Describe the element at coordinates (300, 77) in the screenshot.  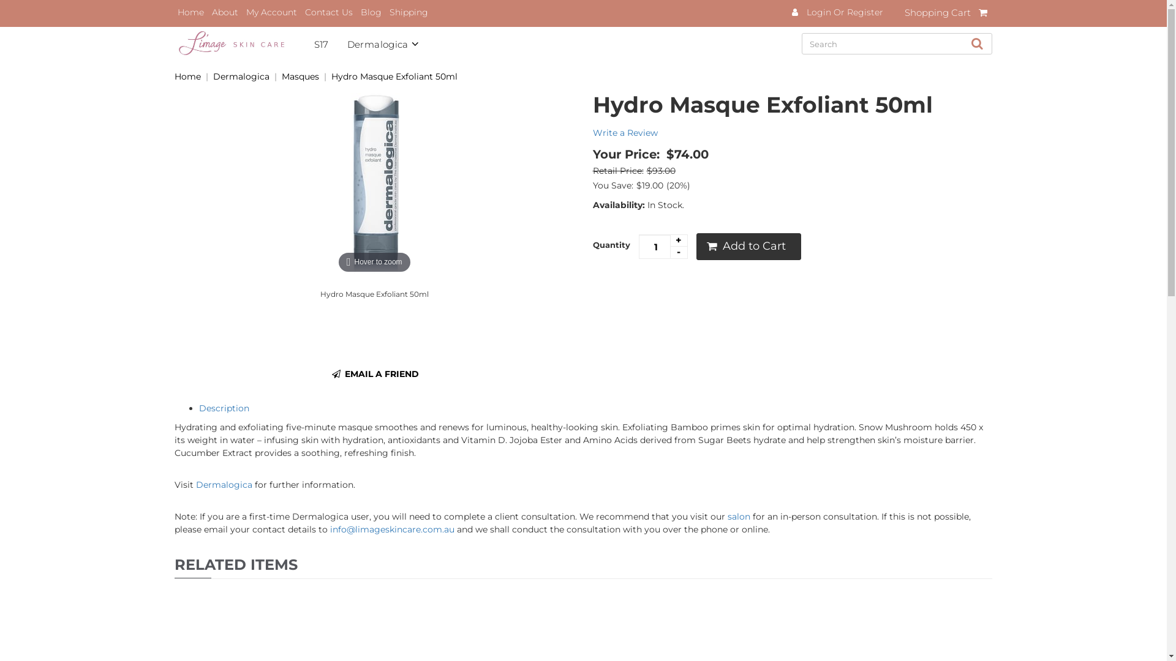
I see `Masques` at that location.